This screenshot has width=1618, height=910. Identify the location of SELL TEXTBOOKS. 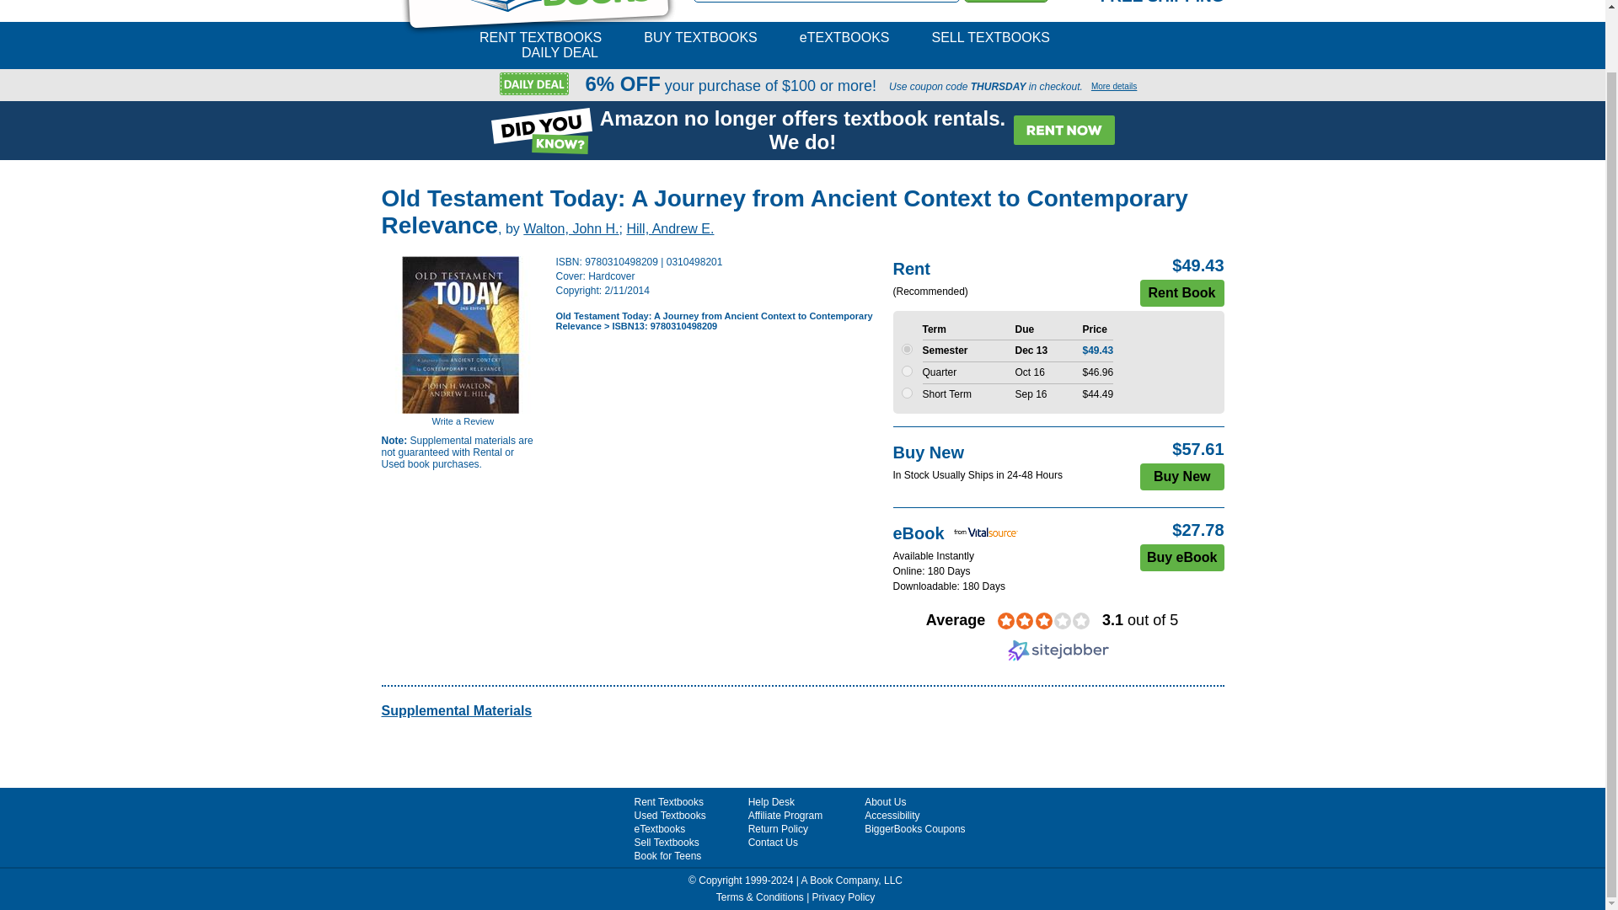
(991, 37).